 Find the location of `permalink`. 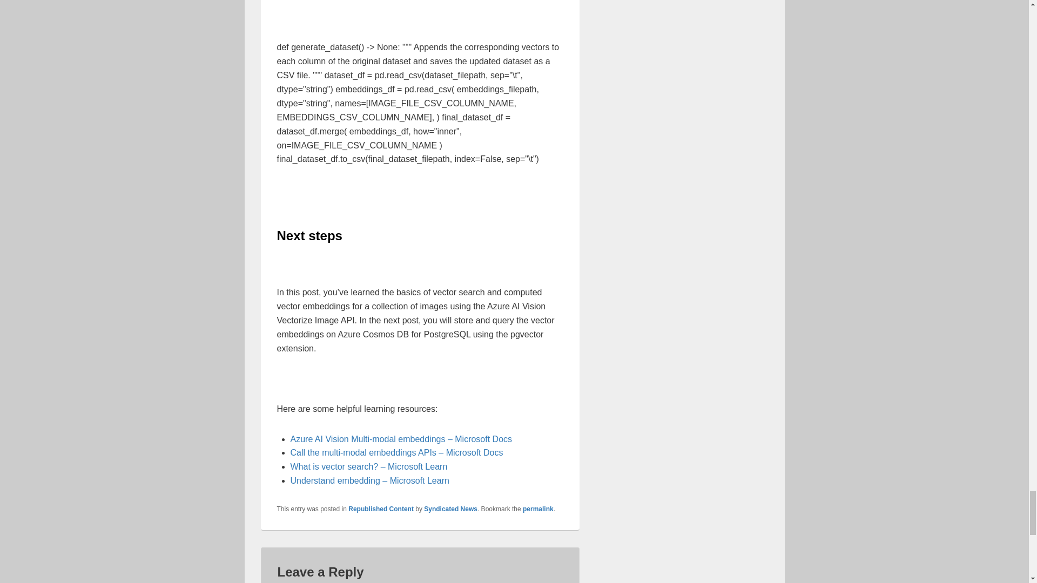

permalink is located at coordinates (538, 509).